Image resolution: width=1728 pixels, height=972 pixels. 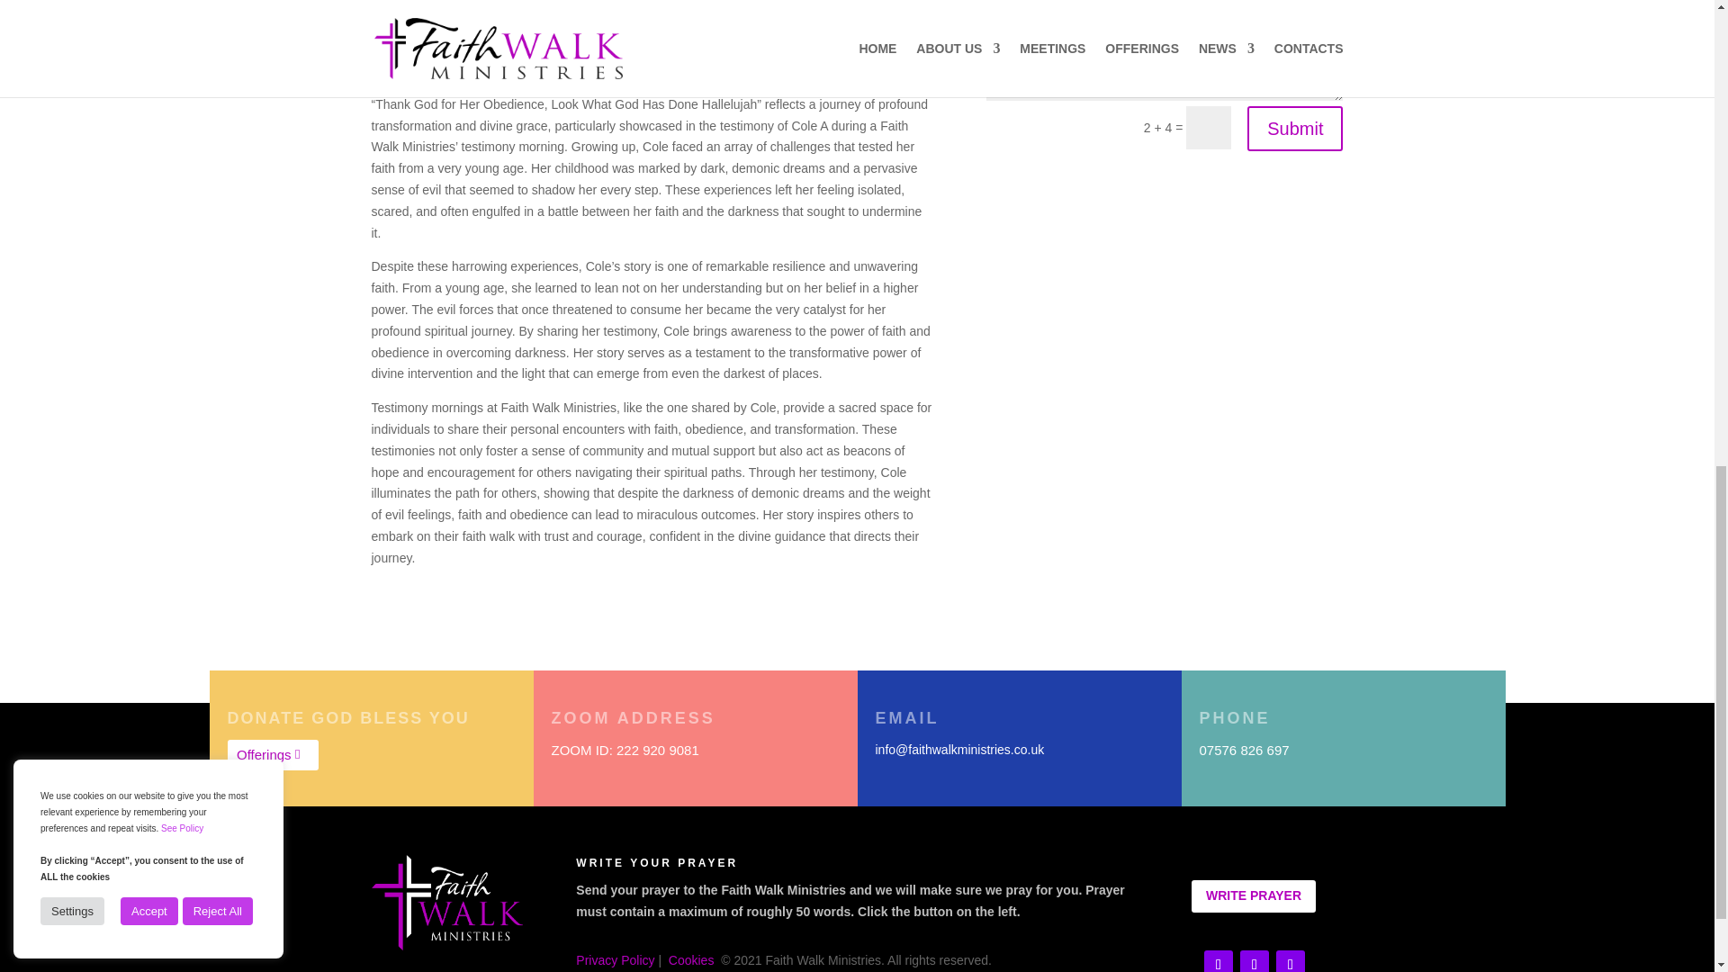 I want to click on Cookies, so click(x=691, y=959).